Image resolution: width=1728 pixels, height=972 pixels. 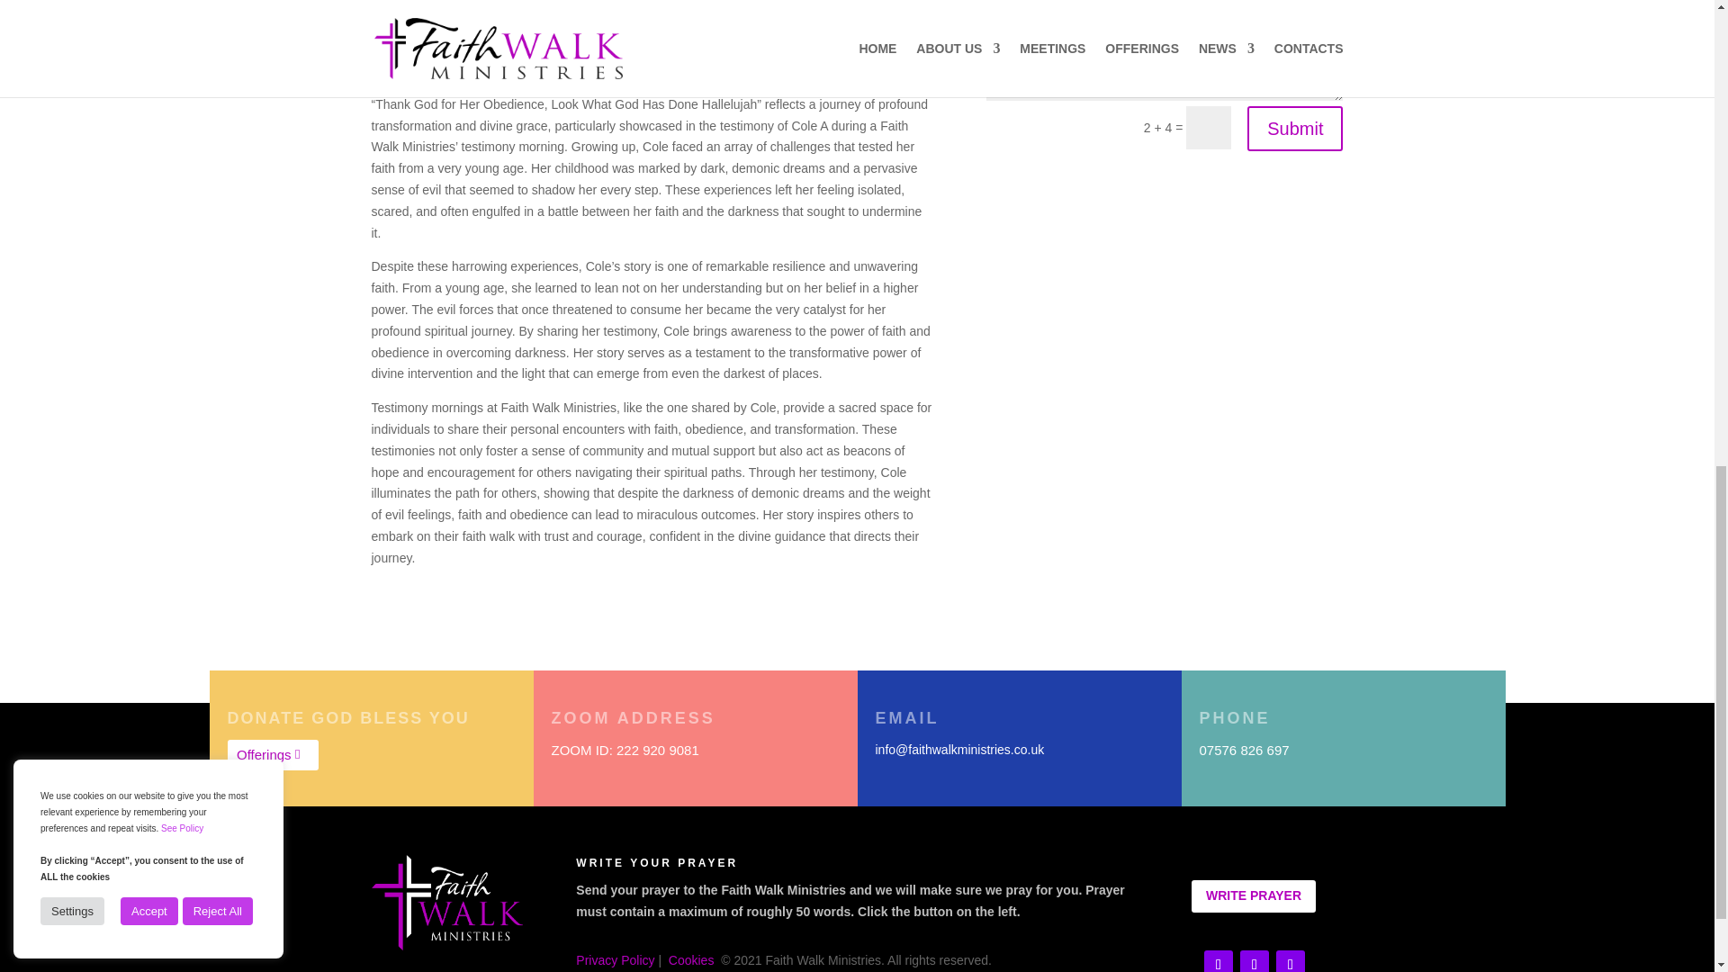 I want to click on Cookies, so click(x=691, y=959).